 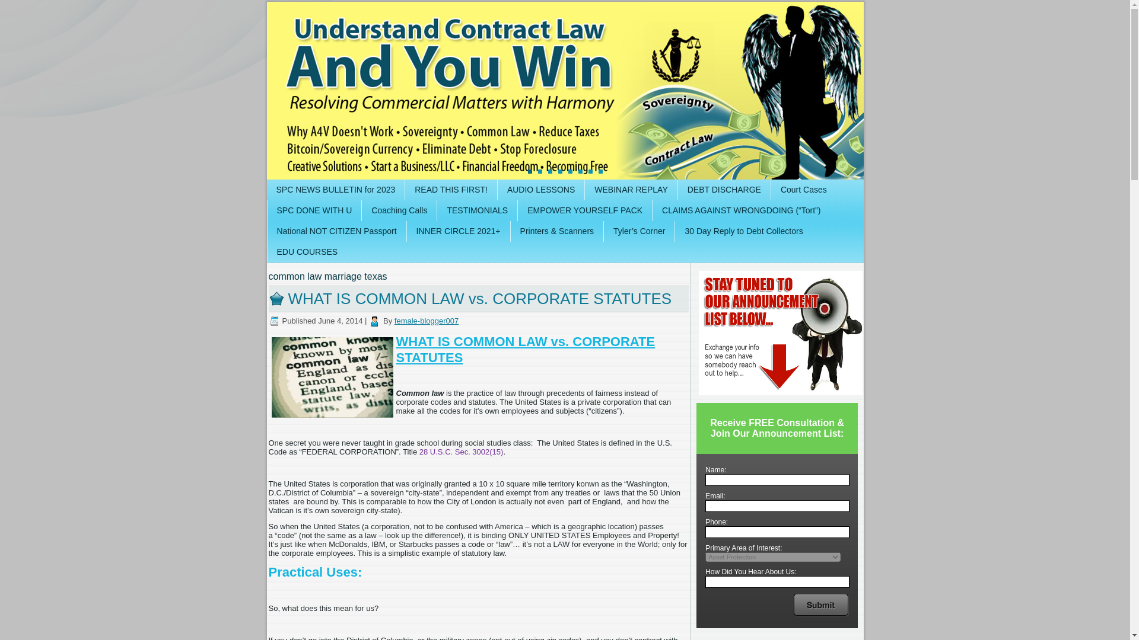 I want to click on DEBT DISCHARGE, so click(x=724, y=190).